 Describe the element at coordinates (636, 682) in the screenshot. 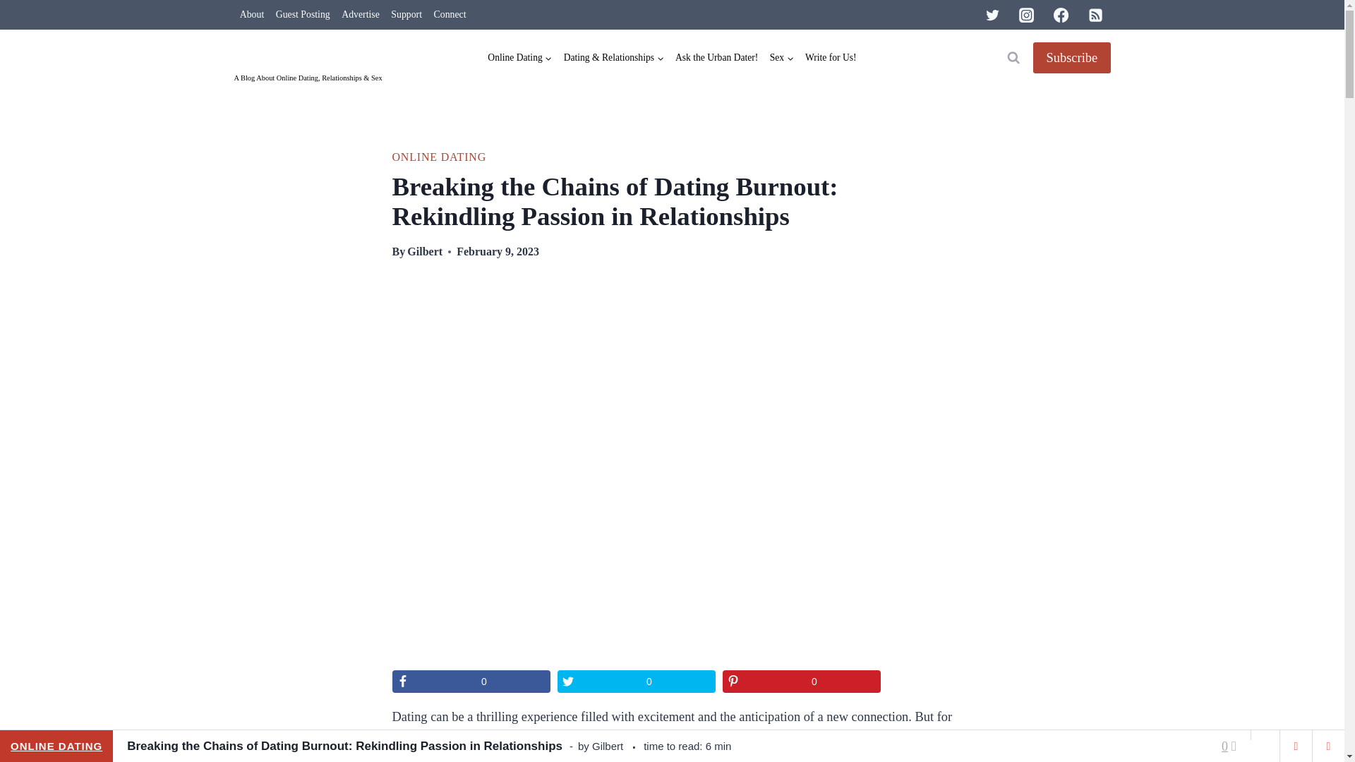

I see `Share on Twitter` at that location.